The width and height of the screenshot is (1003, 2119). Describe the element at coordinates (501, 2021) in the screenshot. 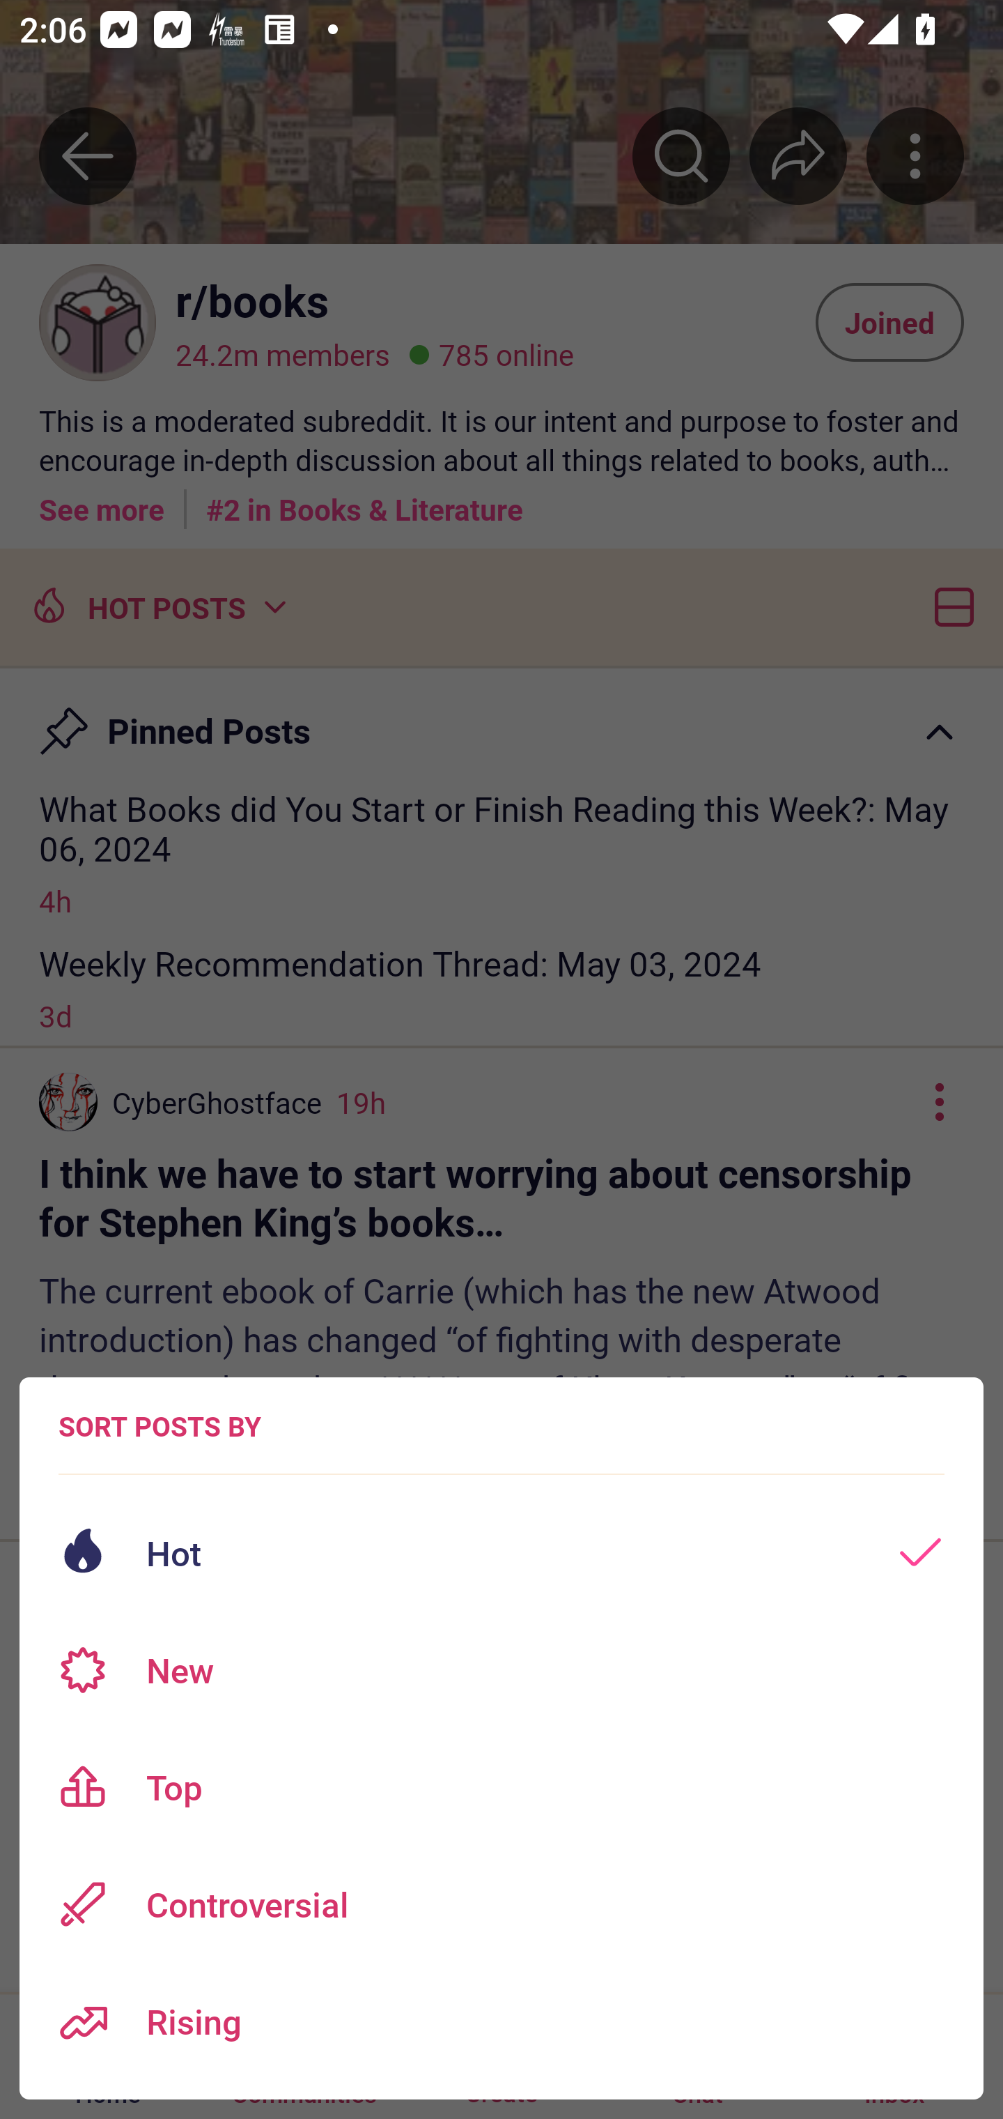

I see `Rising` at that location.